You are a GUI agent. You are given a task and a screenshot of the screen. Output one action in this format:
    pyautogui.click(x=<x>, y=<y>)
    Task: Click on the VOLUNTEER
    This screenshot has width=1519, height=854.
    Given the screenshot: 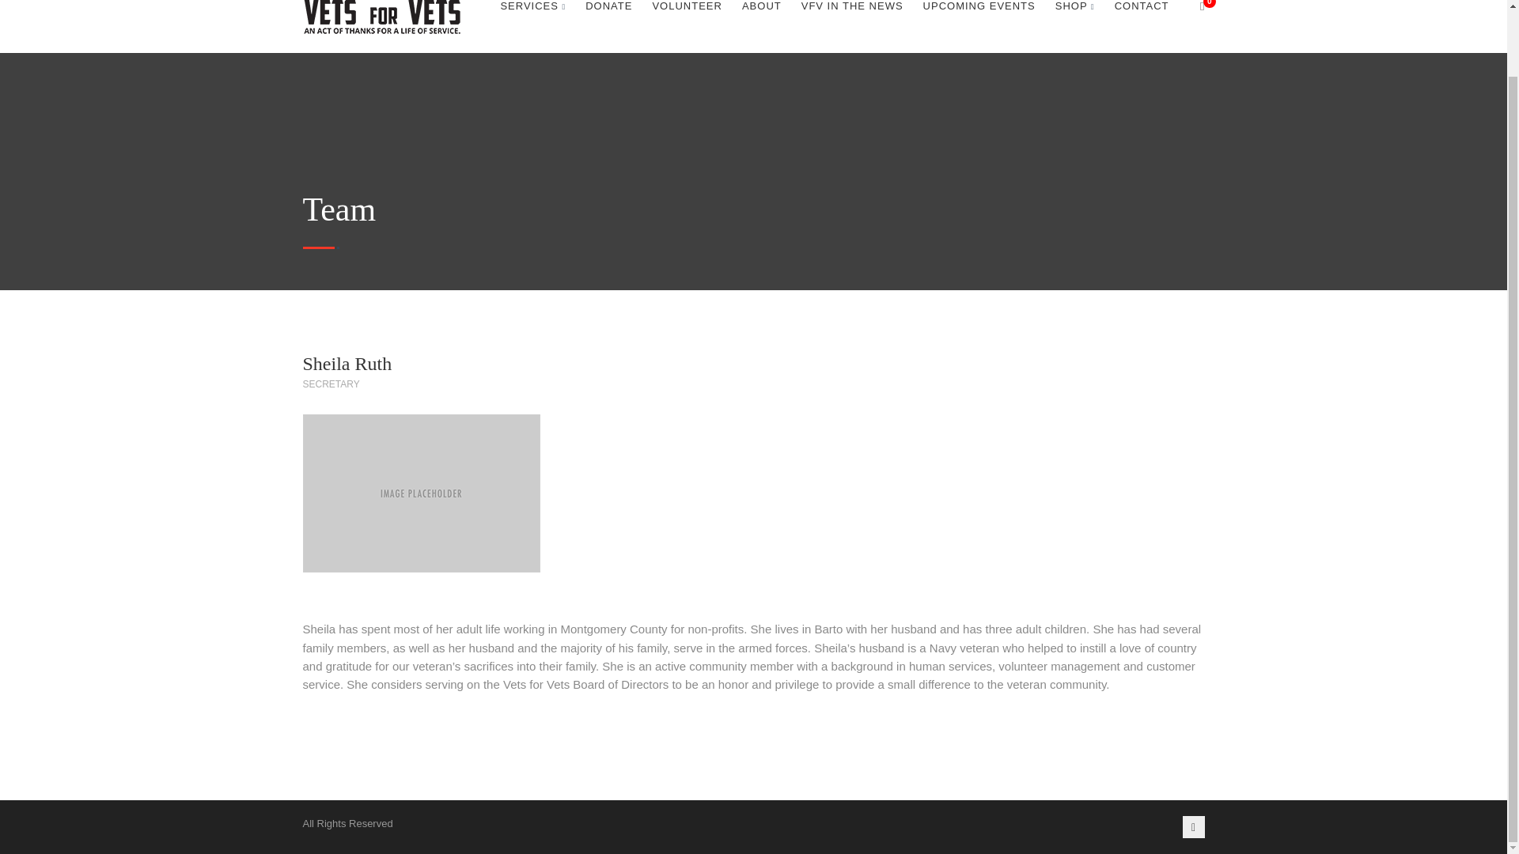 What is the action you would take?
    pyautogui.click(x=687, y=13)
    